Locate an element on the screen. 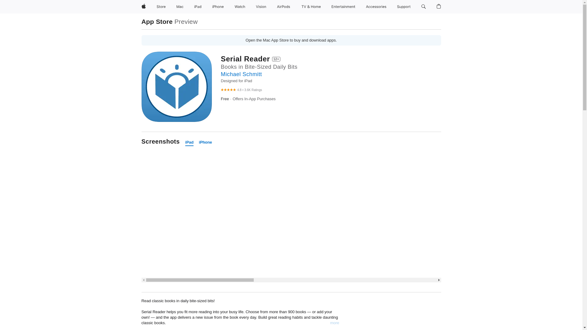 The height and width of the screenshot is (330, 587). iPad is located at coordinates (190, 142).